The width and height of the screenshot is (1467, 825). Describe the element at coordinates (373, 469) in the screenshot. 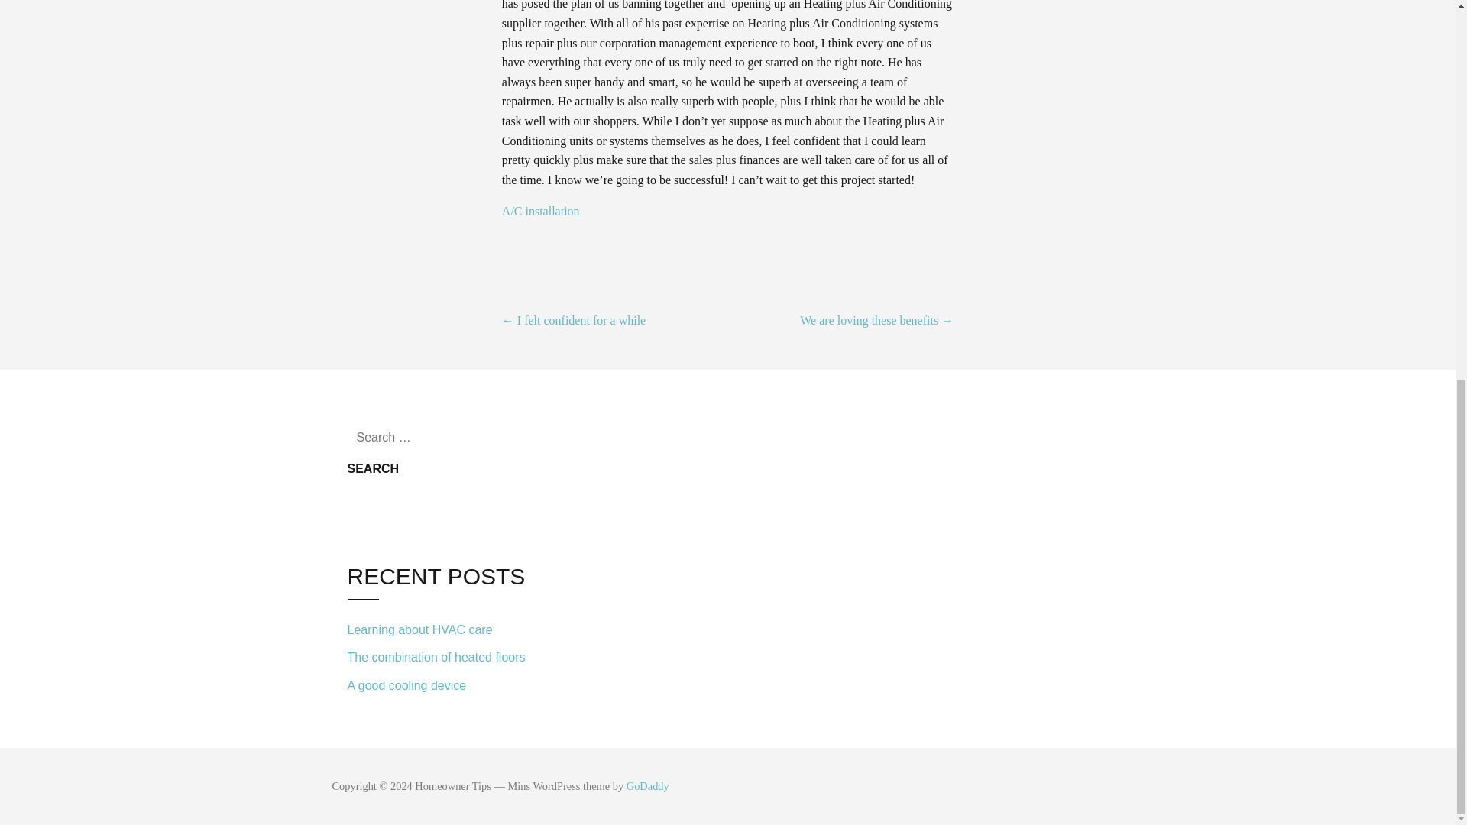

I see `Search` at that location.